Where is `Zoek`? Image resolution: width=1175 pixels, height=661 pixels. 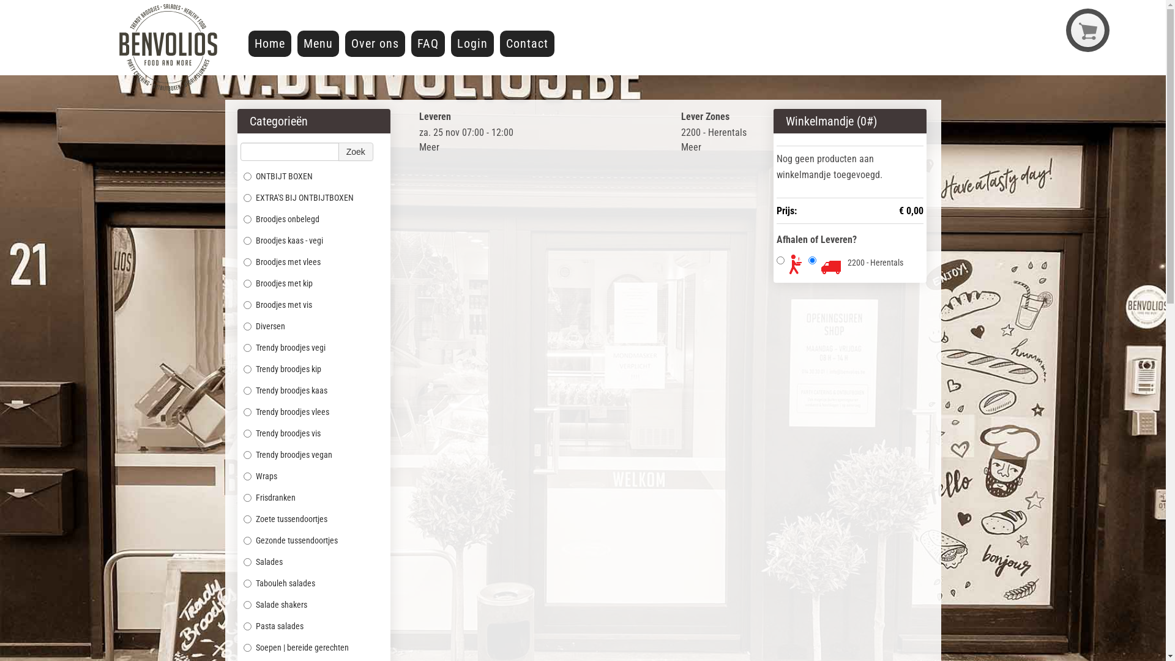
Zoek is located at coordinates (356, 152).